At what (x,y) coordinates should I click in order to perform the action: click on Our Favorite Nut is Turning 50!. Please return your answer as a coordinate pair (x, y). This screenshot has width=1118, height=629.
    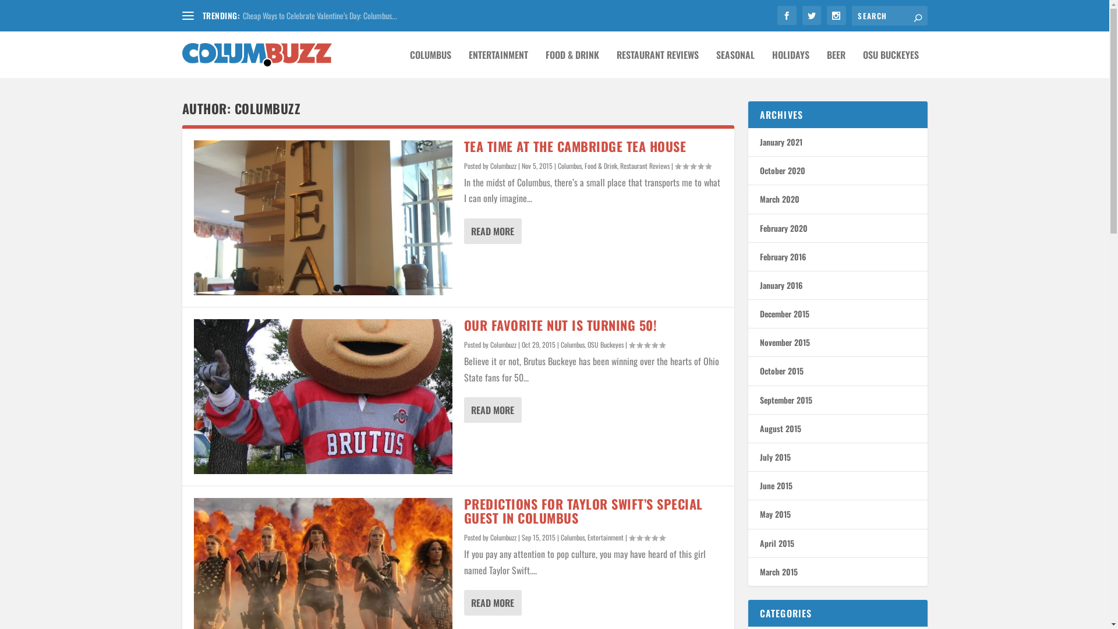
    Looking at the image, I should click on (323, 397).